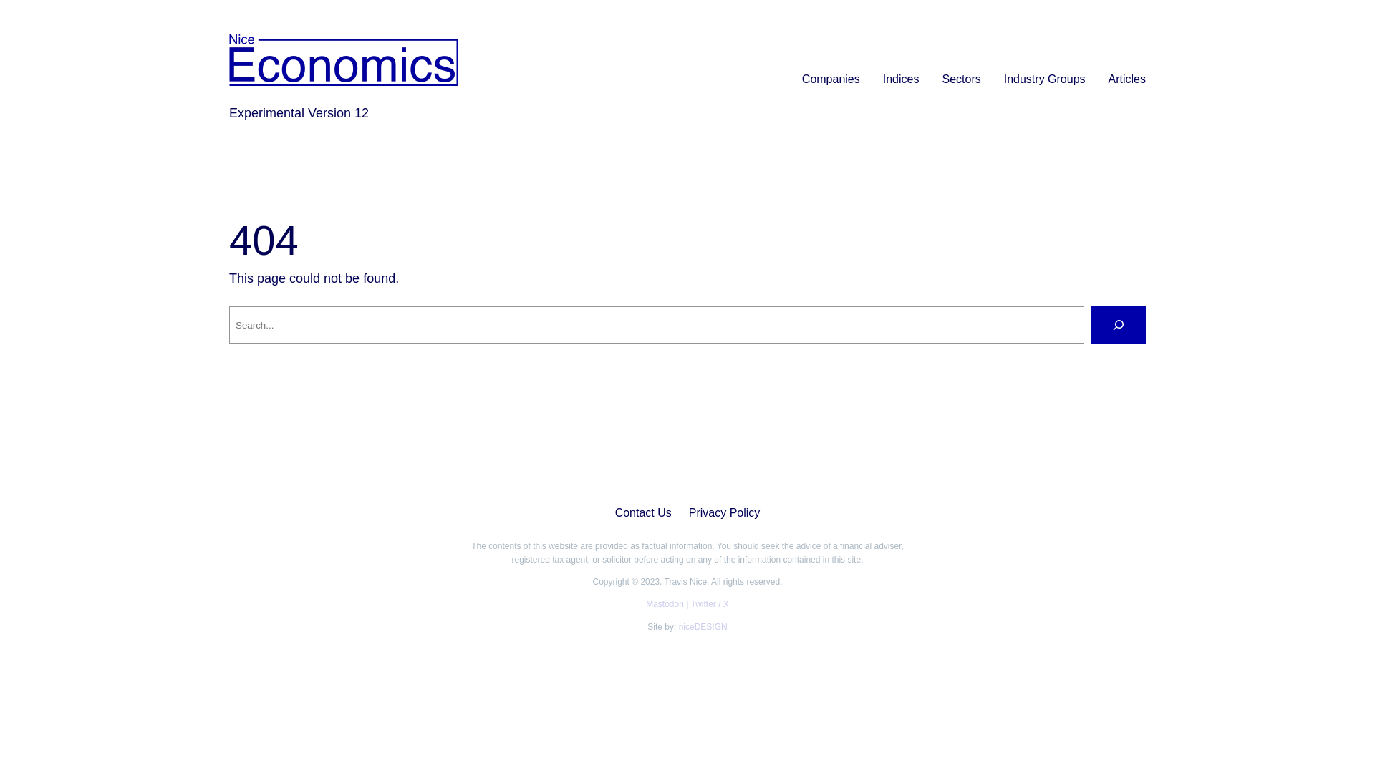 This screenshot has width=1375, height=773. I want to click on Twitter / X, so click(709, 604).